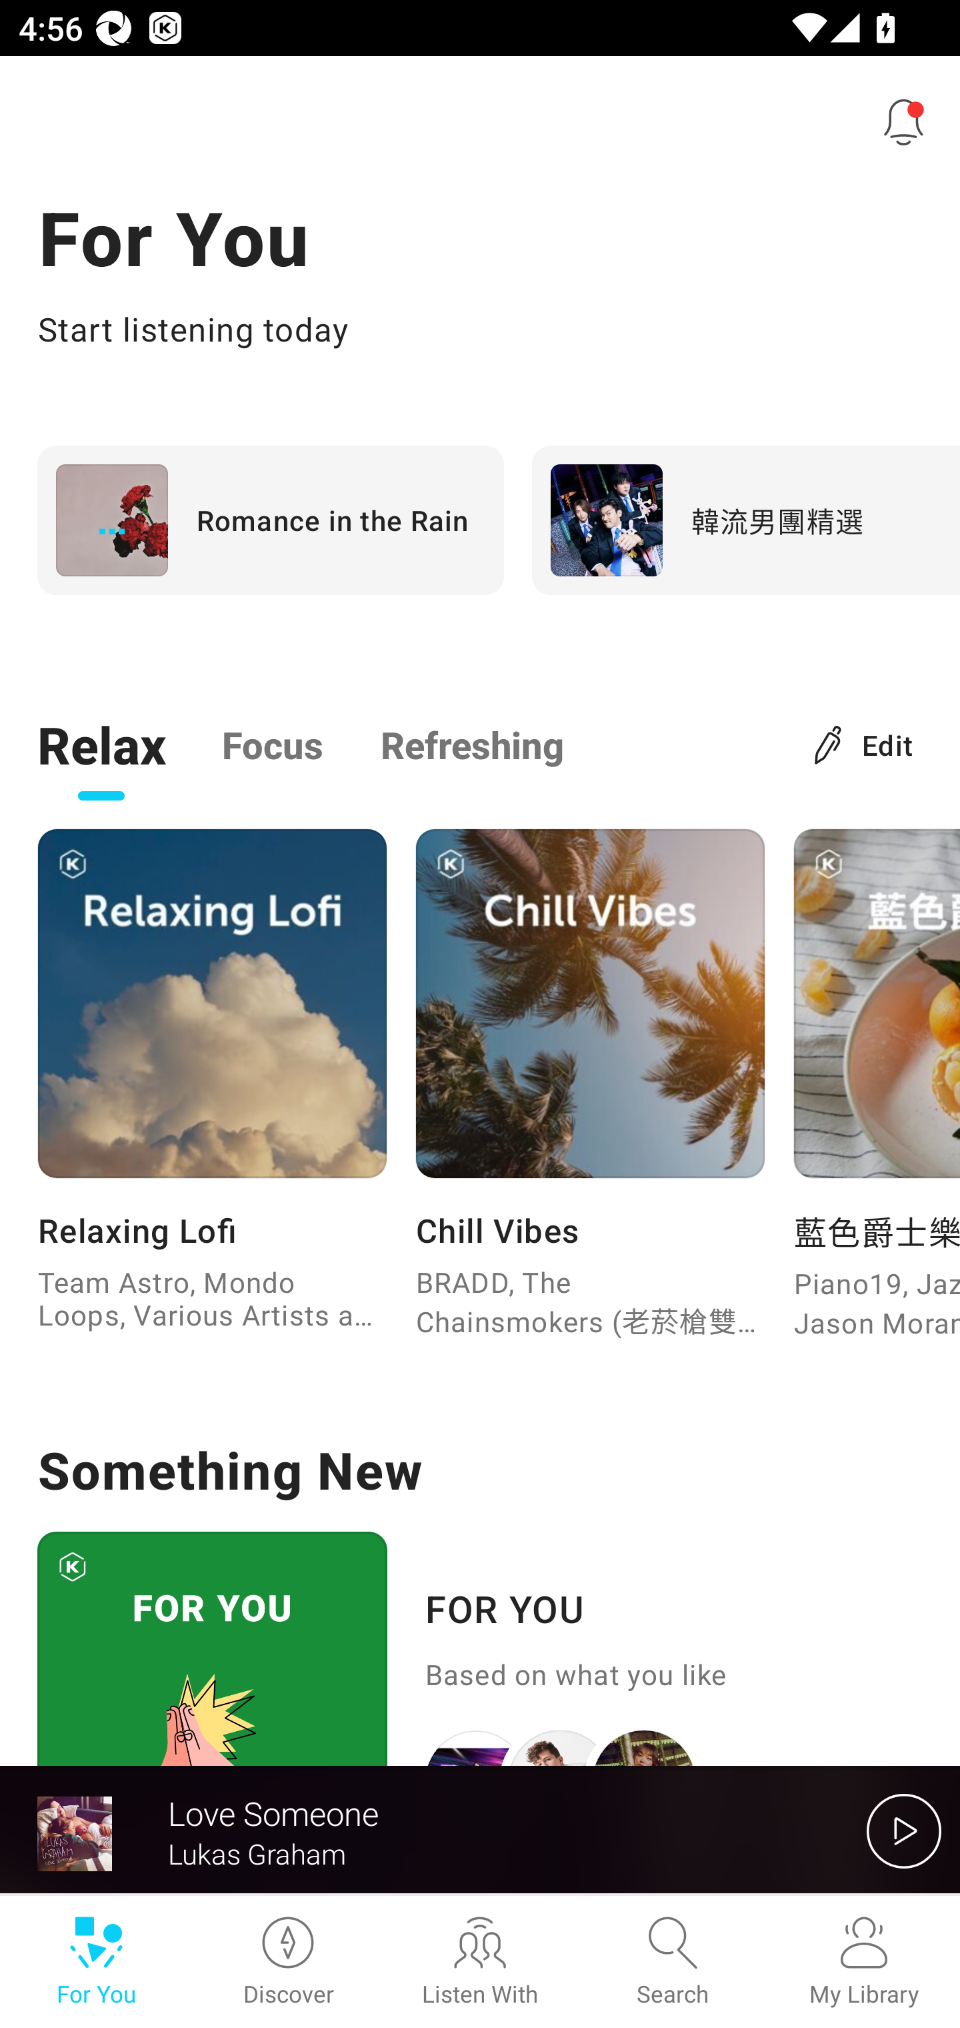 The width and height of the screenshot is (960, 2028). What do you see at coordinates (273, 744) in the screenshot?
I see `Focus` at bounding box center [273, 744].